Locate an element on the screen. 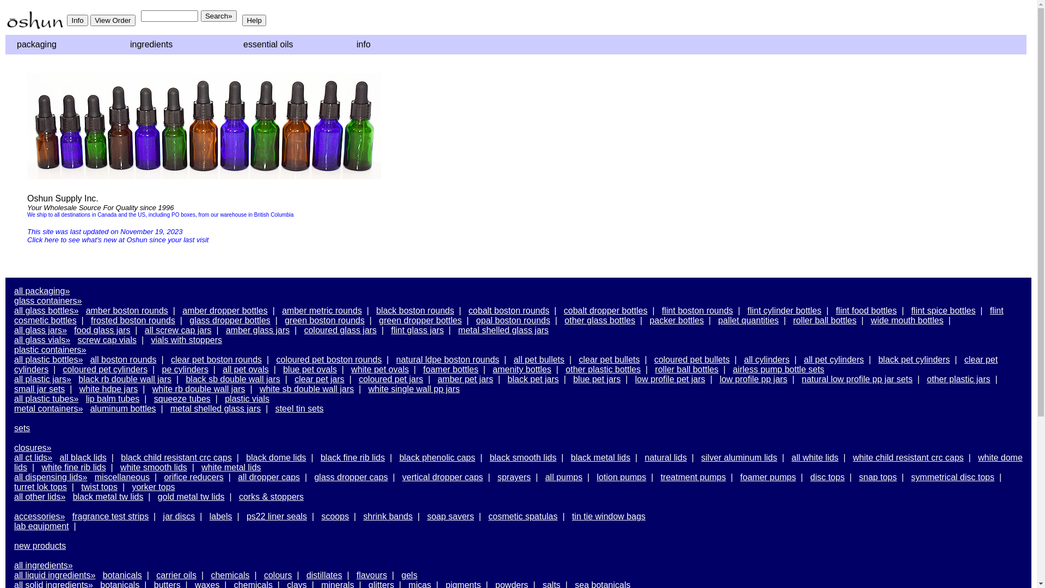  cobalt boston rounds is located at coordinates (509, 310).